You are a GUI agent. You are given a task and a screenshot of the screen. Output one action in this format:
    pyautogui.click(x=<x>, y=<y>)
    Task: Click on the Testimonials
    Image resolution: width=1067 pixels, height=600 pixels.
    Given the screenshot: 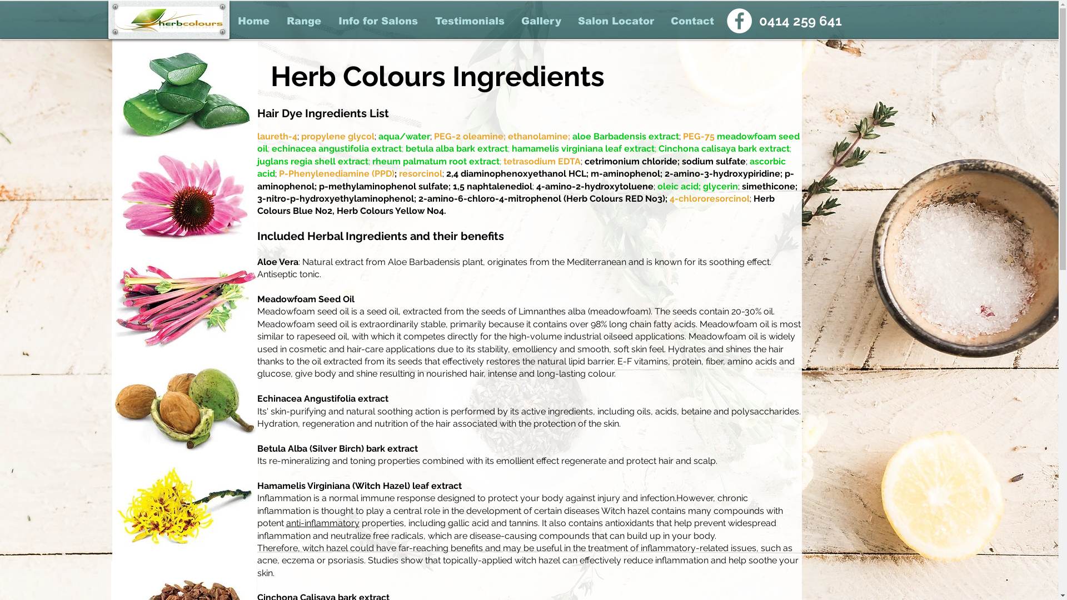 What is the action you would take?
    pyautogui.click(x=470, y=21)
    